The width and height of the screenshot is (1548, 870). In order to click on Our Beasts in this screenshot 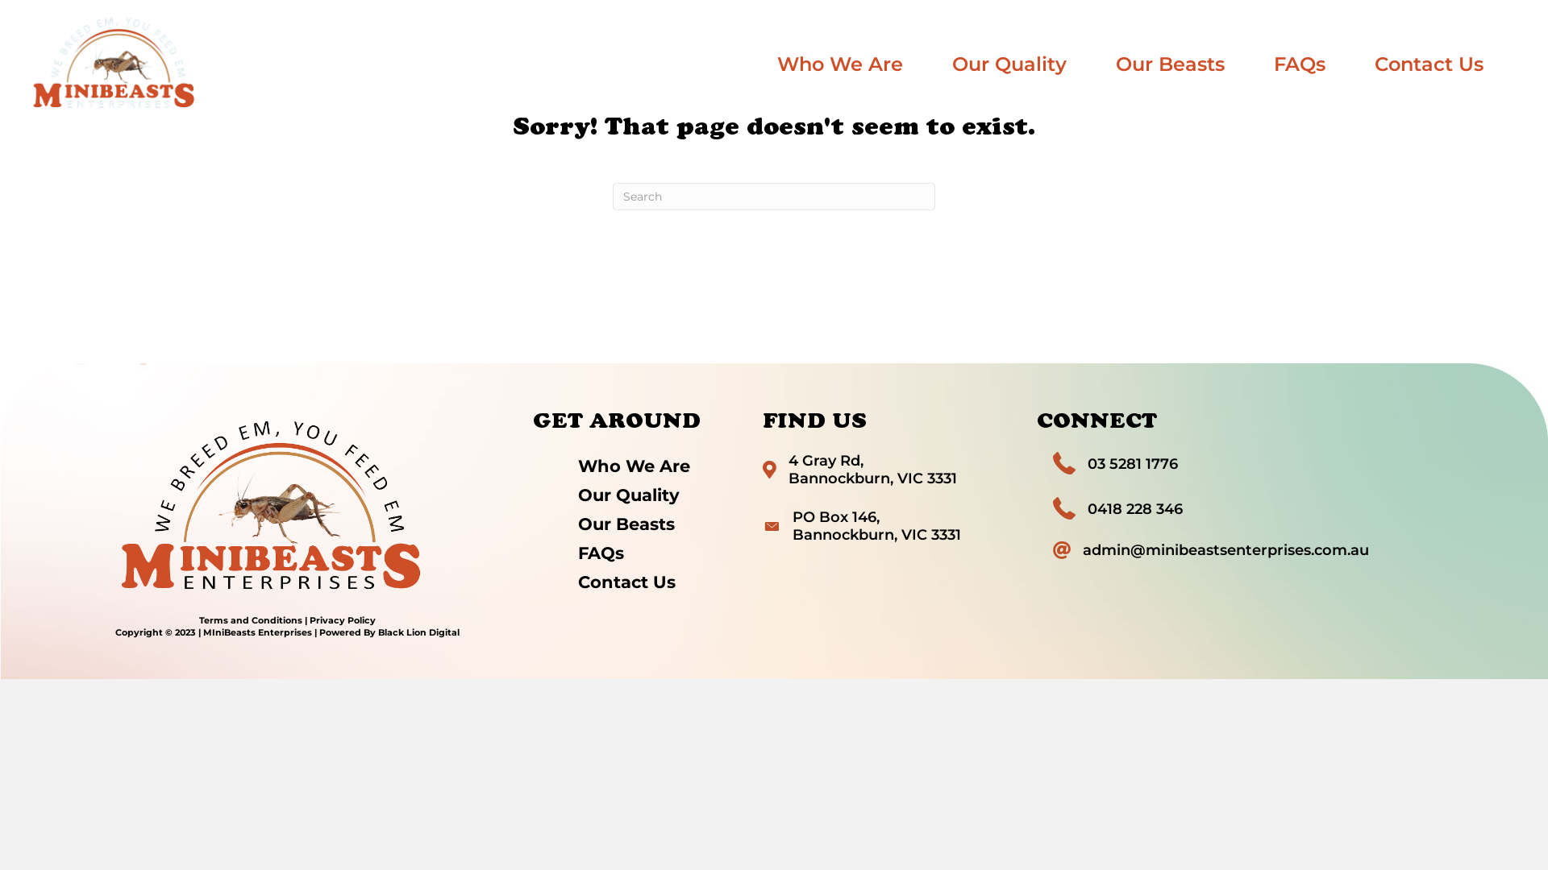, I will do `click(1171, 64)`.